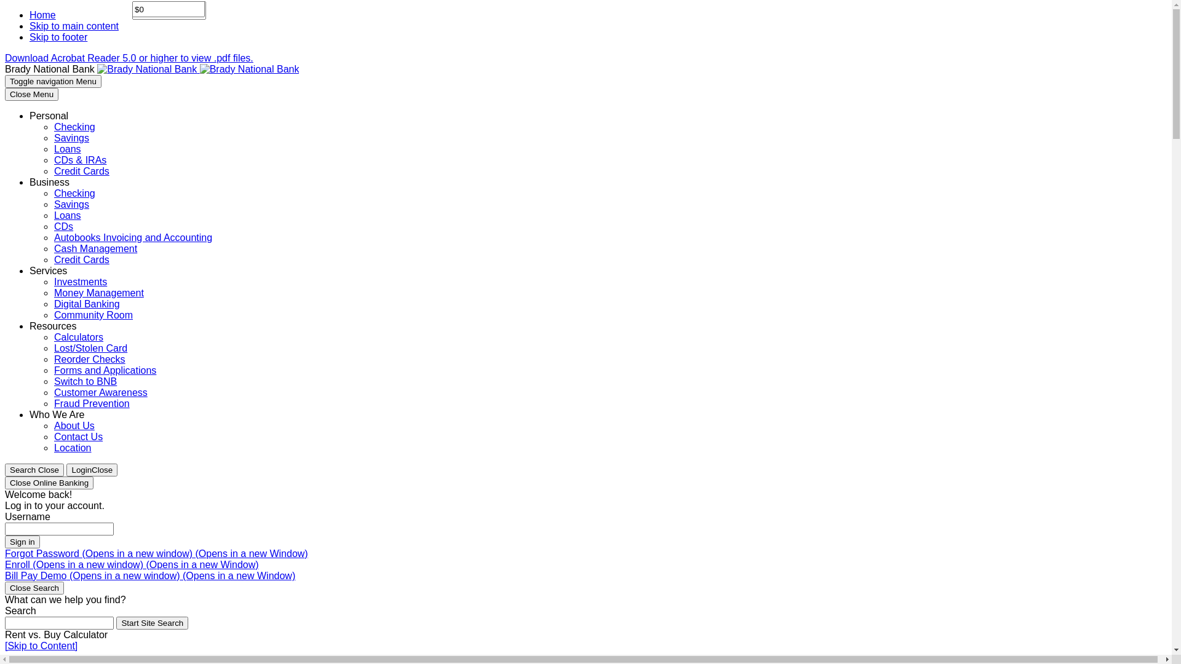 Image resolution: width=1181 pixels, height=664 pixels. Describe the element at coordinates (43, 15) in the screenshot. I see `Home` at that location.